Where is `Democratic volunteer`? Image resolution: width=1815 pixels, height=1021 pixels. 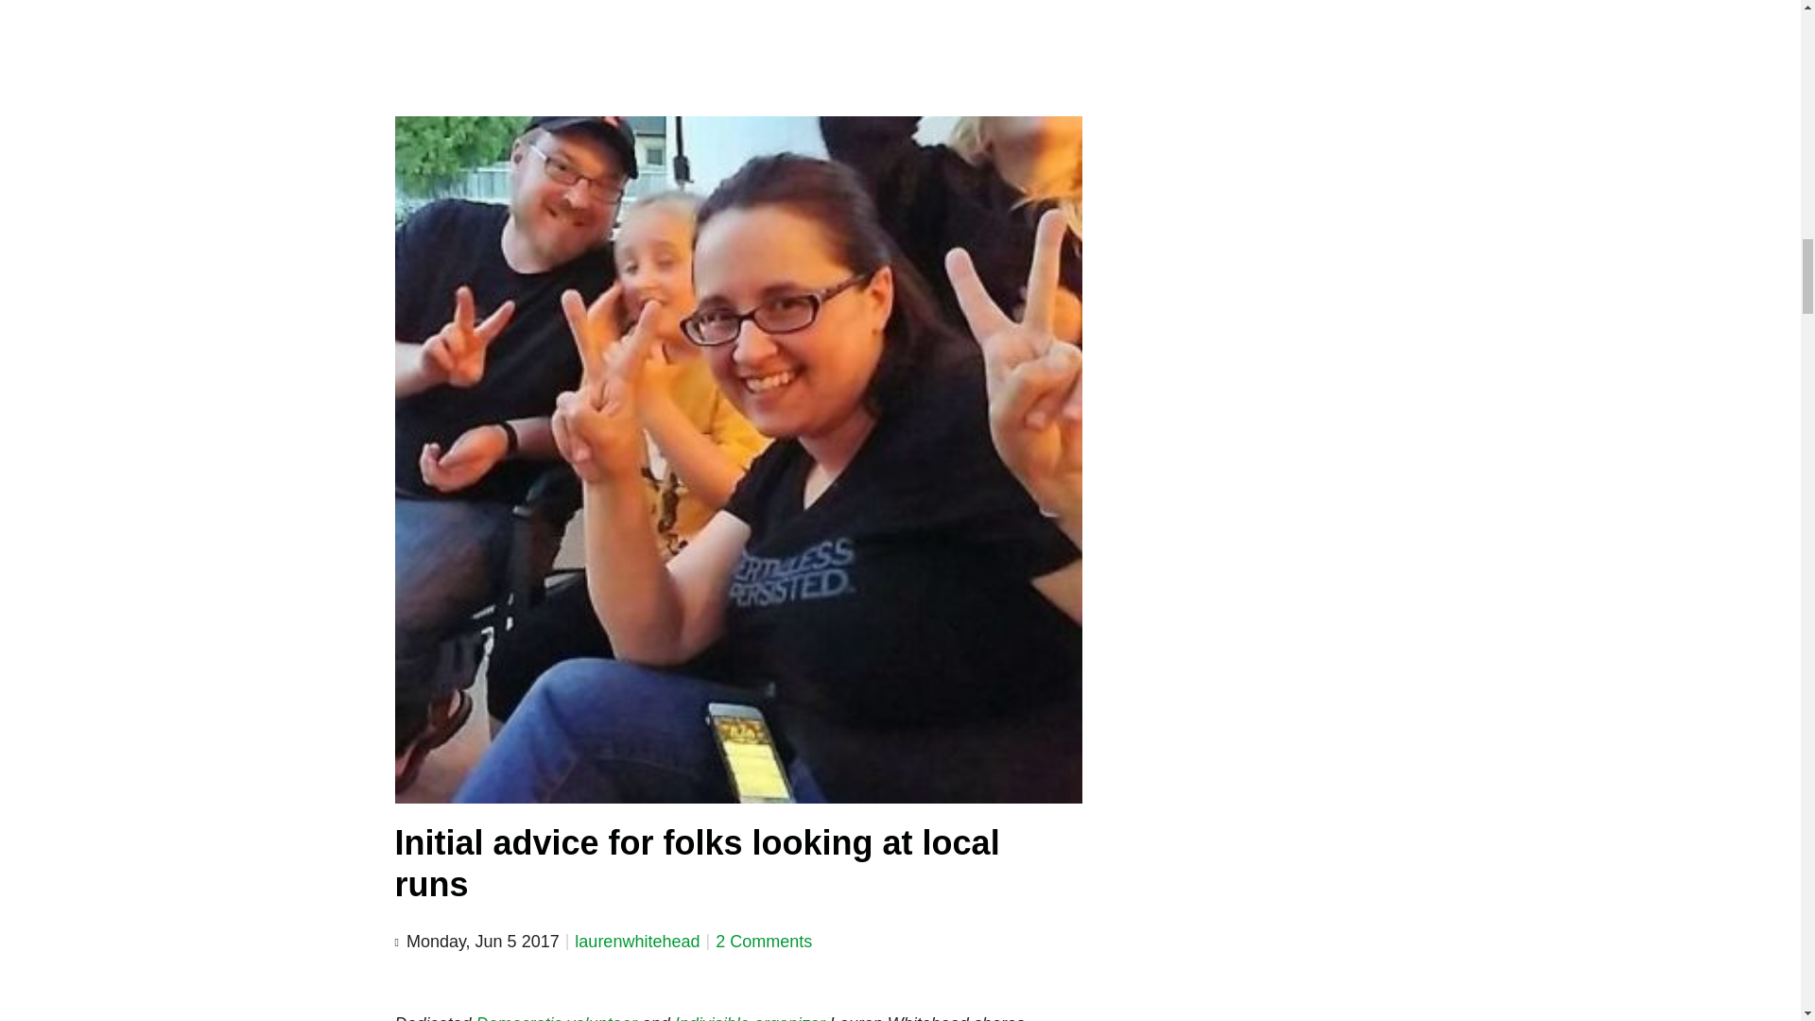 Democratic volunteer is located at coordinates (556, 1017).